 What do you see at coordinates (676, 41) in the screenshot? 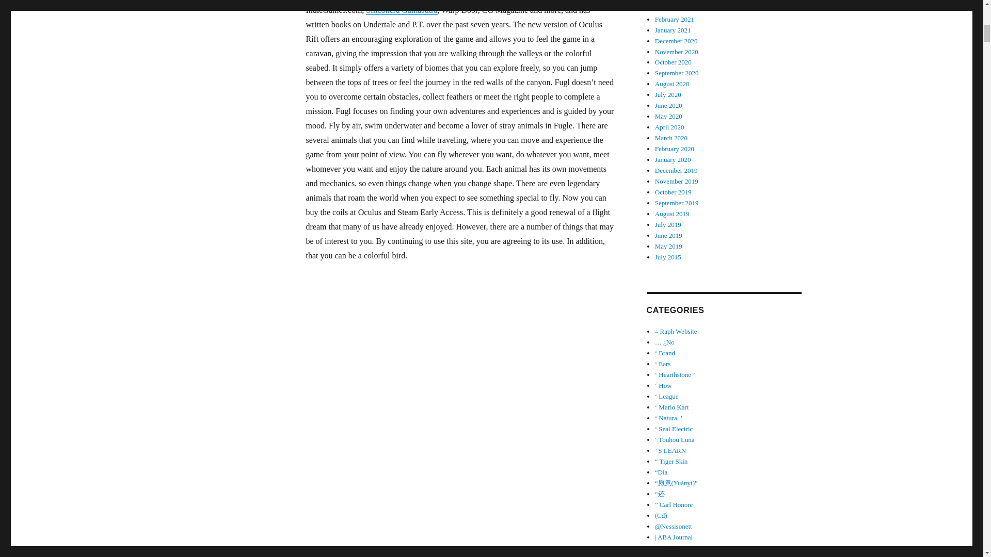
I see `December 2020` at bounding box center [676, 41].